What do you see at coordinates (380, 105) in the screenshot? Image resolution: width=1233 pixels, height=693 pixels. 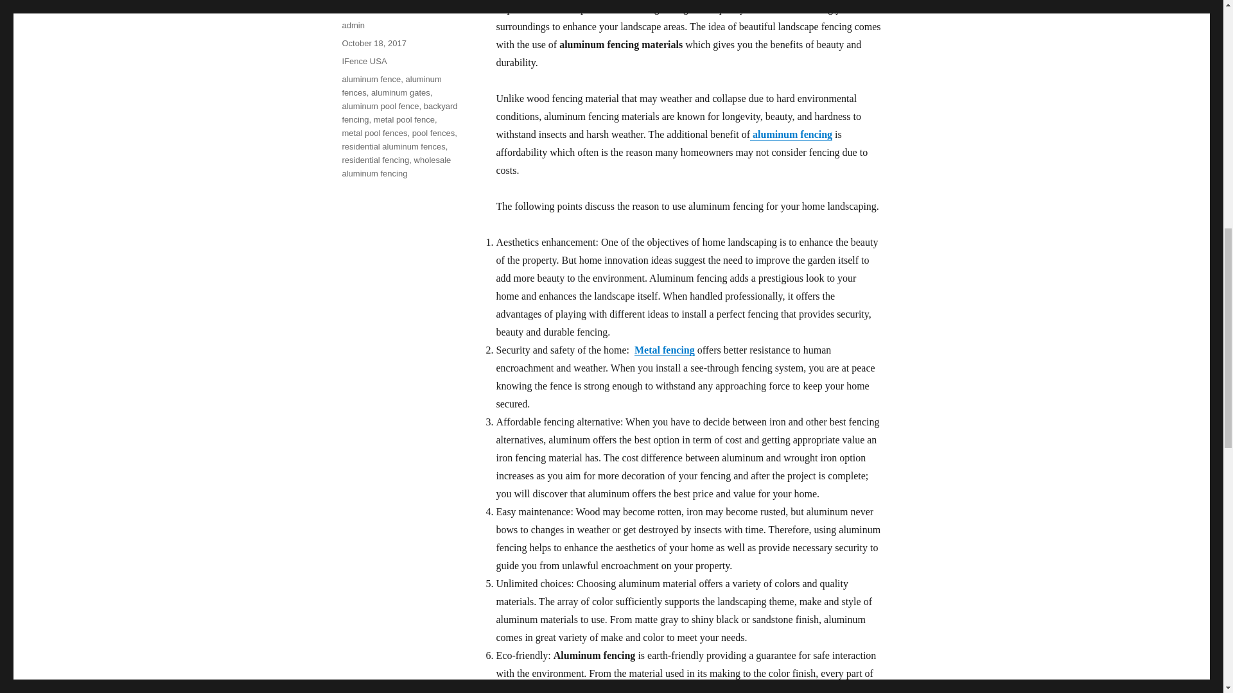 I see `aluminum pool fence` at bounding box center [380, 105].